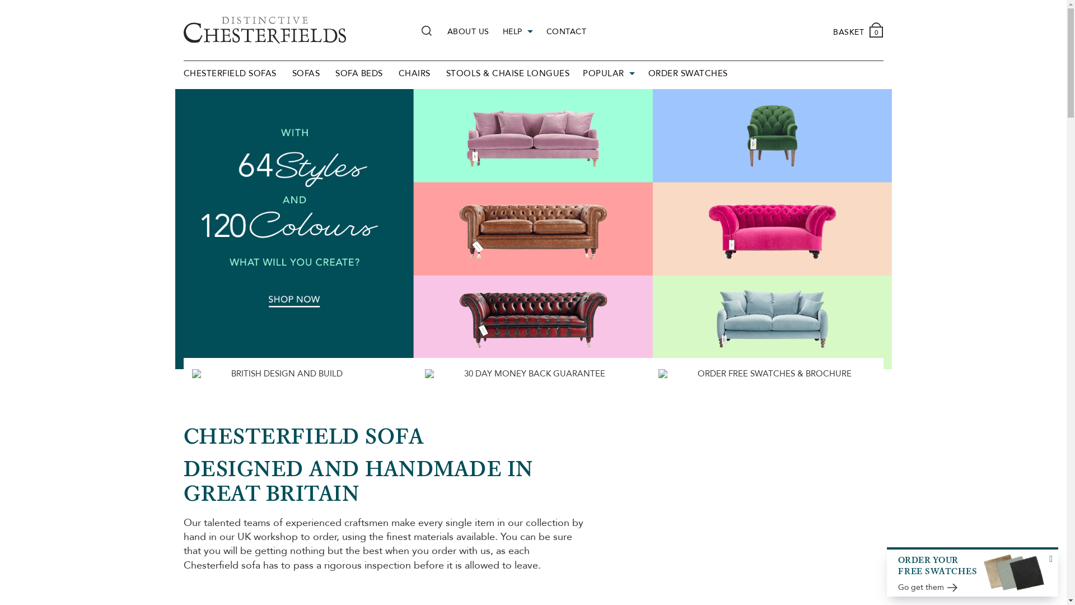 The width and height of the screenshot is (1075, 605). Describe the element at coordinates (973, 572) in the screenshot. I see `ORDER YOUR
FREE SWATCHES
Go get them` at that location.